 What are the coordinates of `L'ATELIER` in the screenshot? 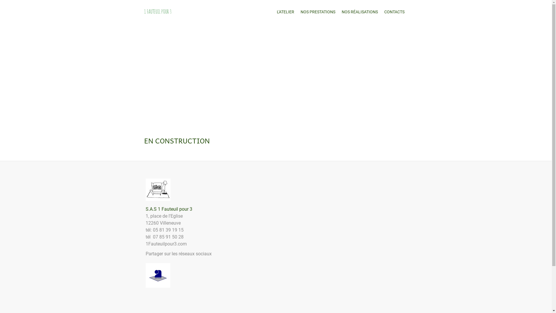 It's located at (285, 12).